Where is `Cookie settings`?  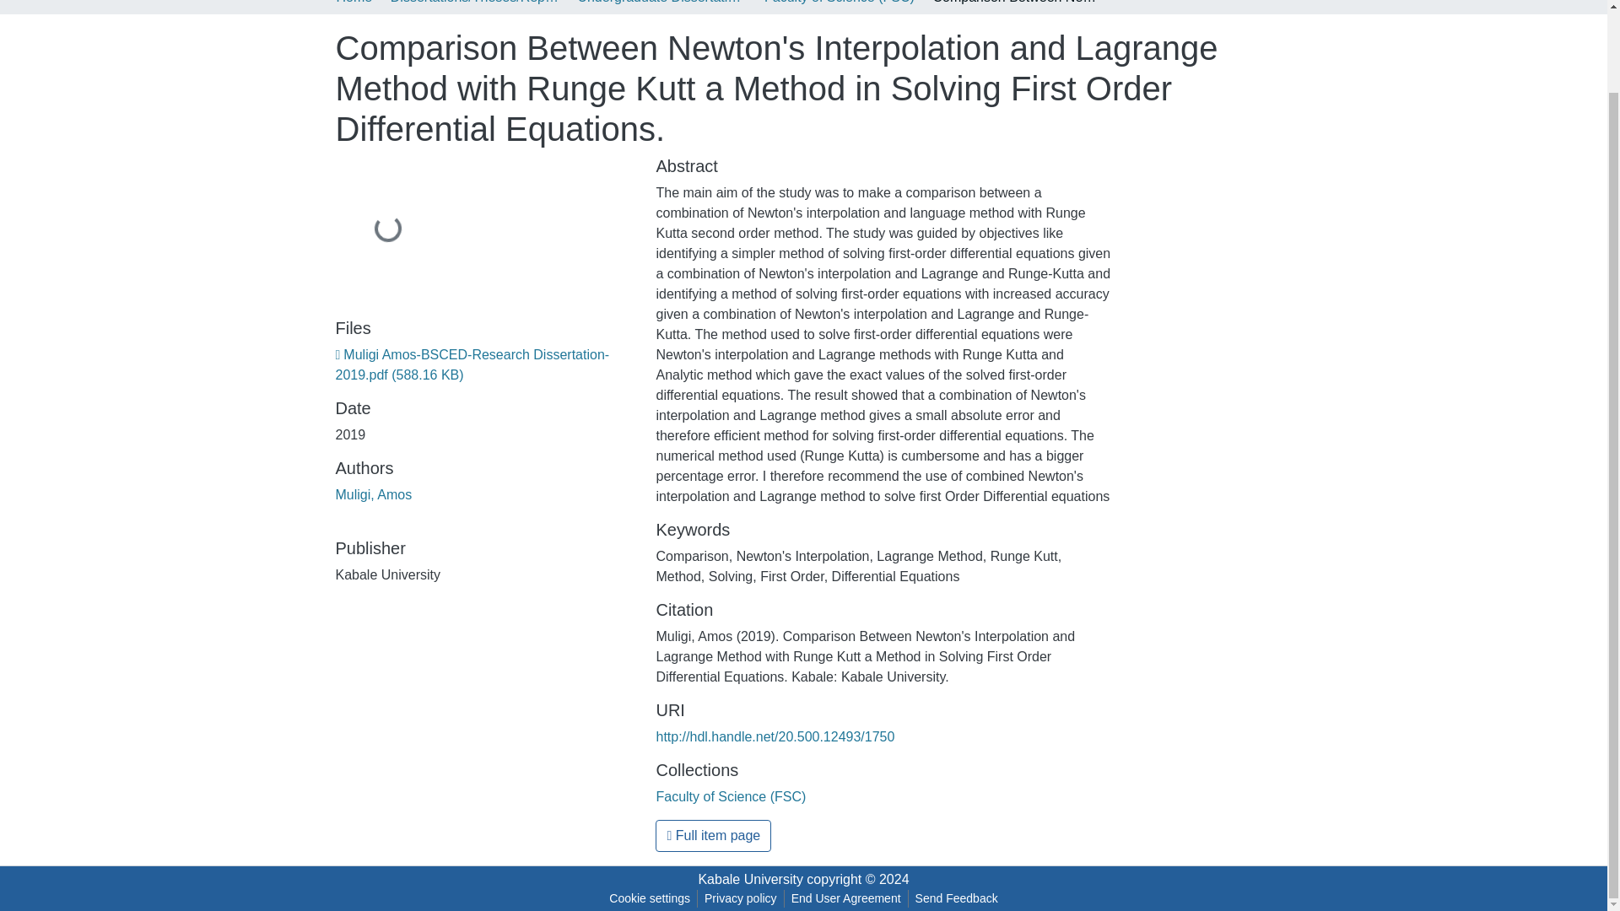
Cookie settings is located at coordinates (650, 898).